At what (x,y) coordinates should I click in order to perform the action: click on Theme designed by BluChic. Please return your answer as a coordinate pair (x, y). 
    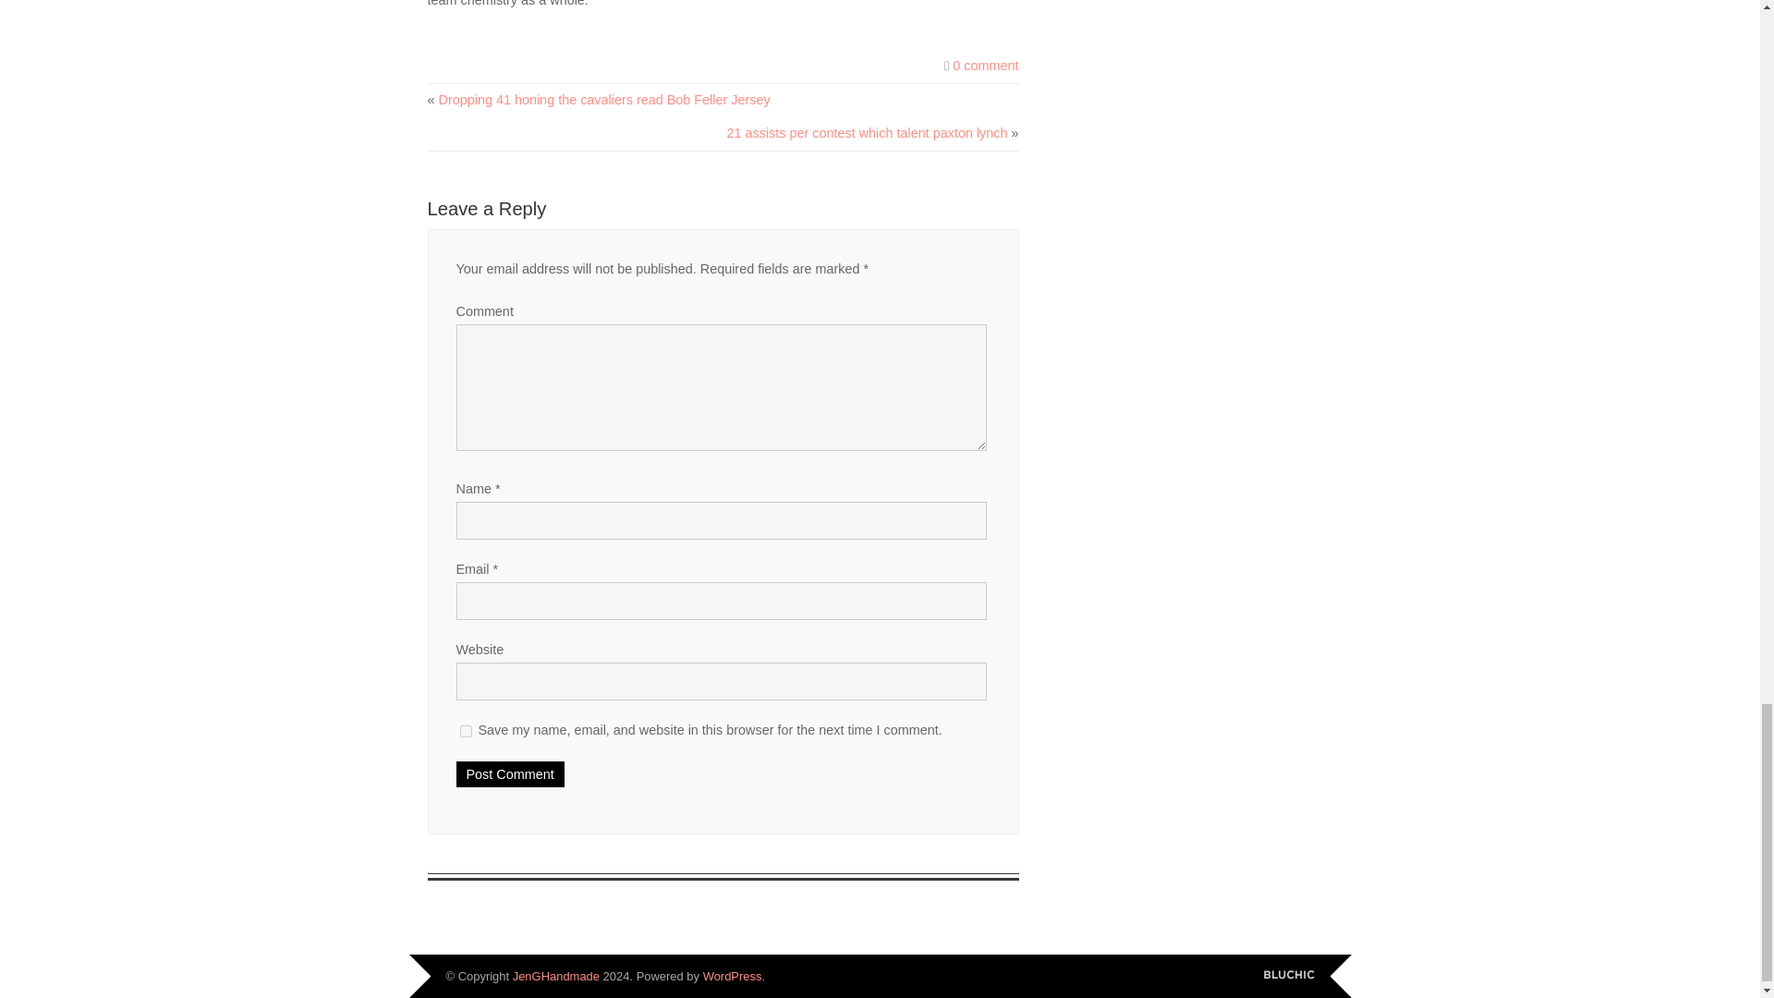
    Looking at the image, I should click on (1288, 974).